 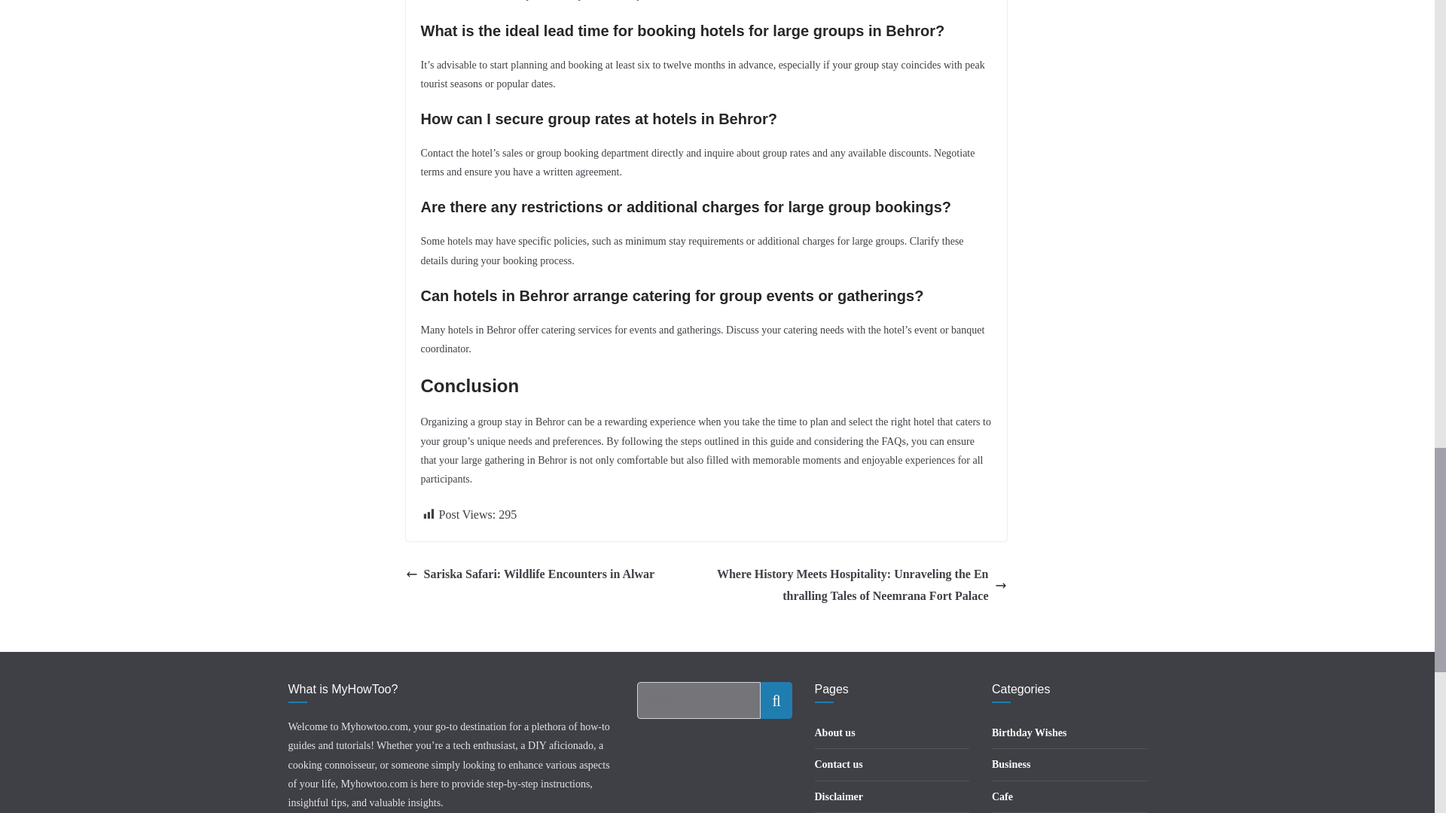 What do you see at coordinates (1011, 763) in the screenshot?
I see `Business` at bounding box center [1011, 763].